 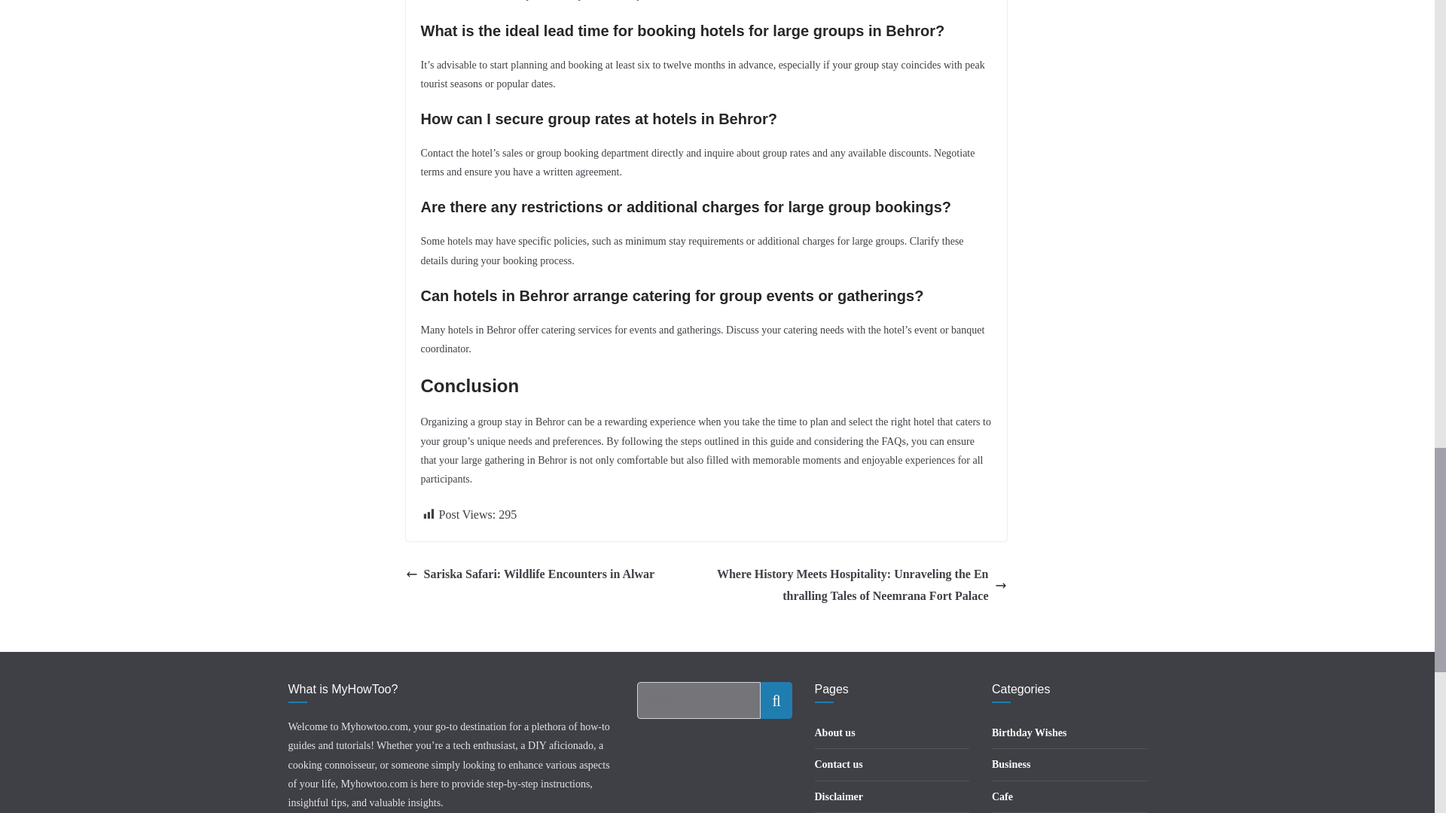 What do you see at coordinates (1011, 763) in the screenshot?
I see `Business` at bounding box center [1011, 763].